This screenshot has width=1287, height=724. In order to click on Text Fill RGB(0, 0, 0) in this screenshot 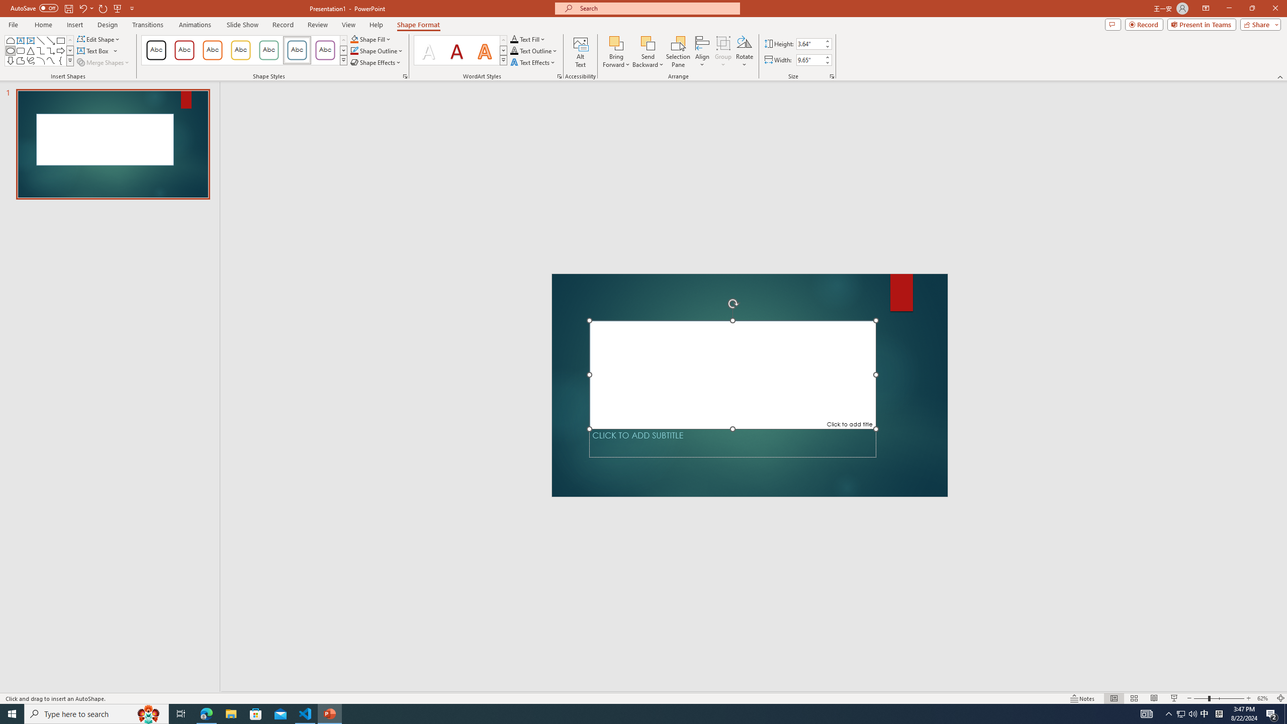, I will do `click(514, 39)`.